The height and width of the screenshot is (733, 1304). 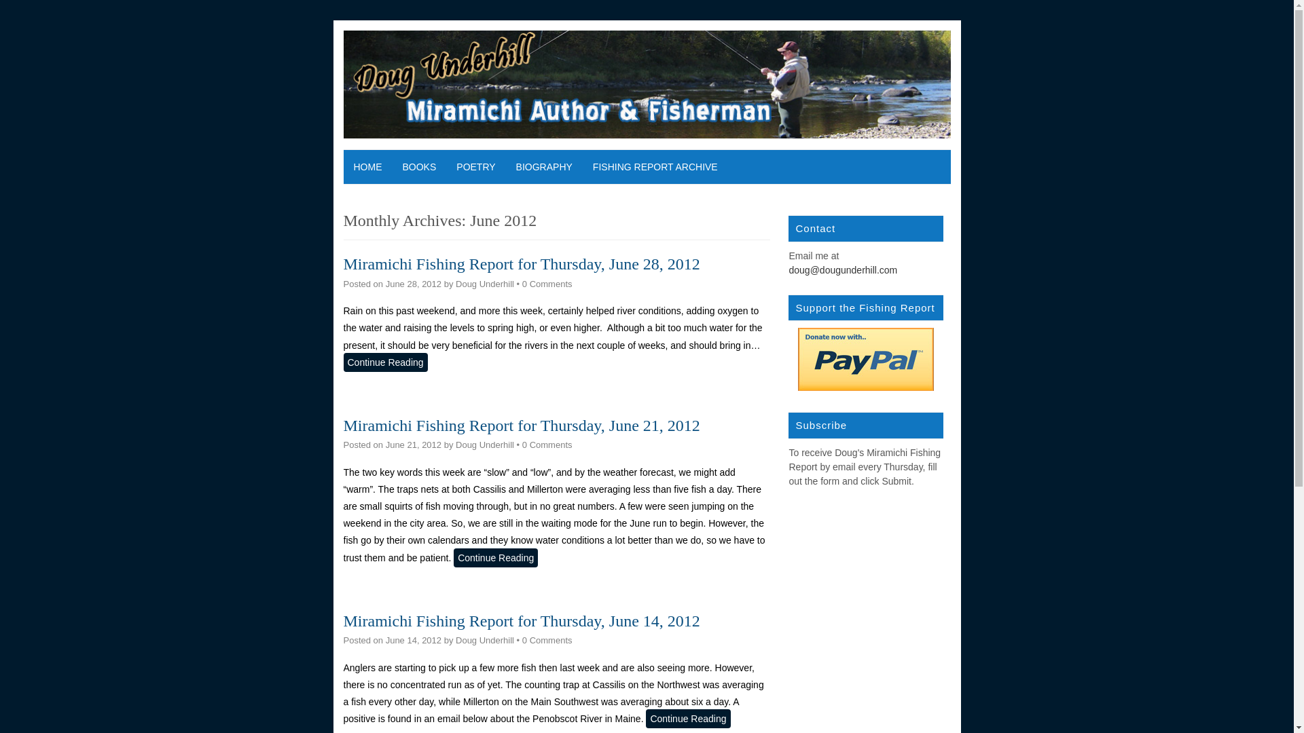 What do you see at coordinates (475, 167) in the screenshot?
I see `POETRY` at bounding box center [475, 167].